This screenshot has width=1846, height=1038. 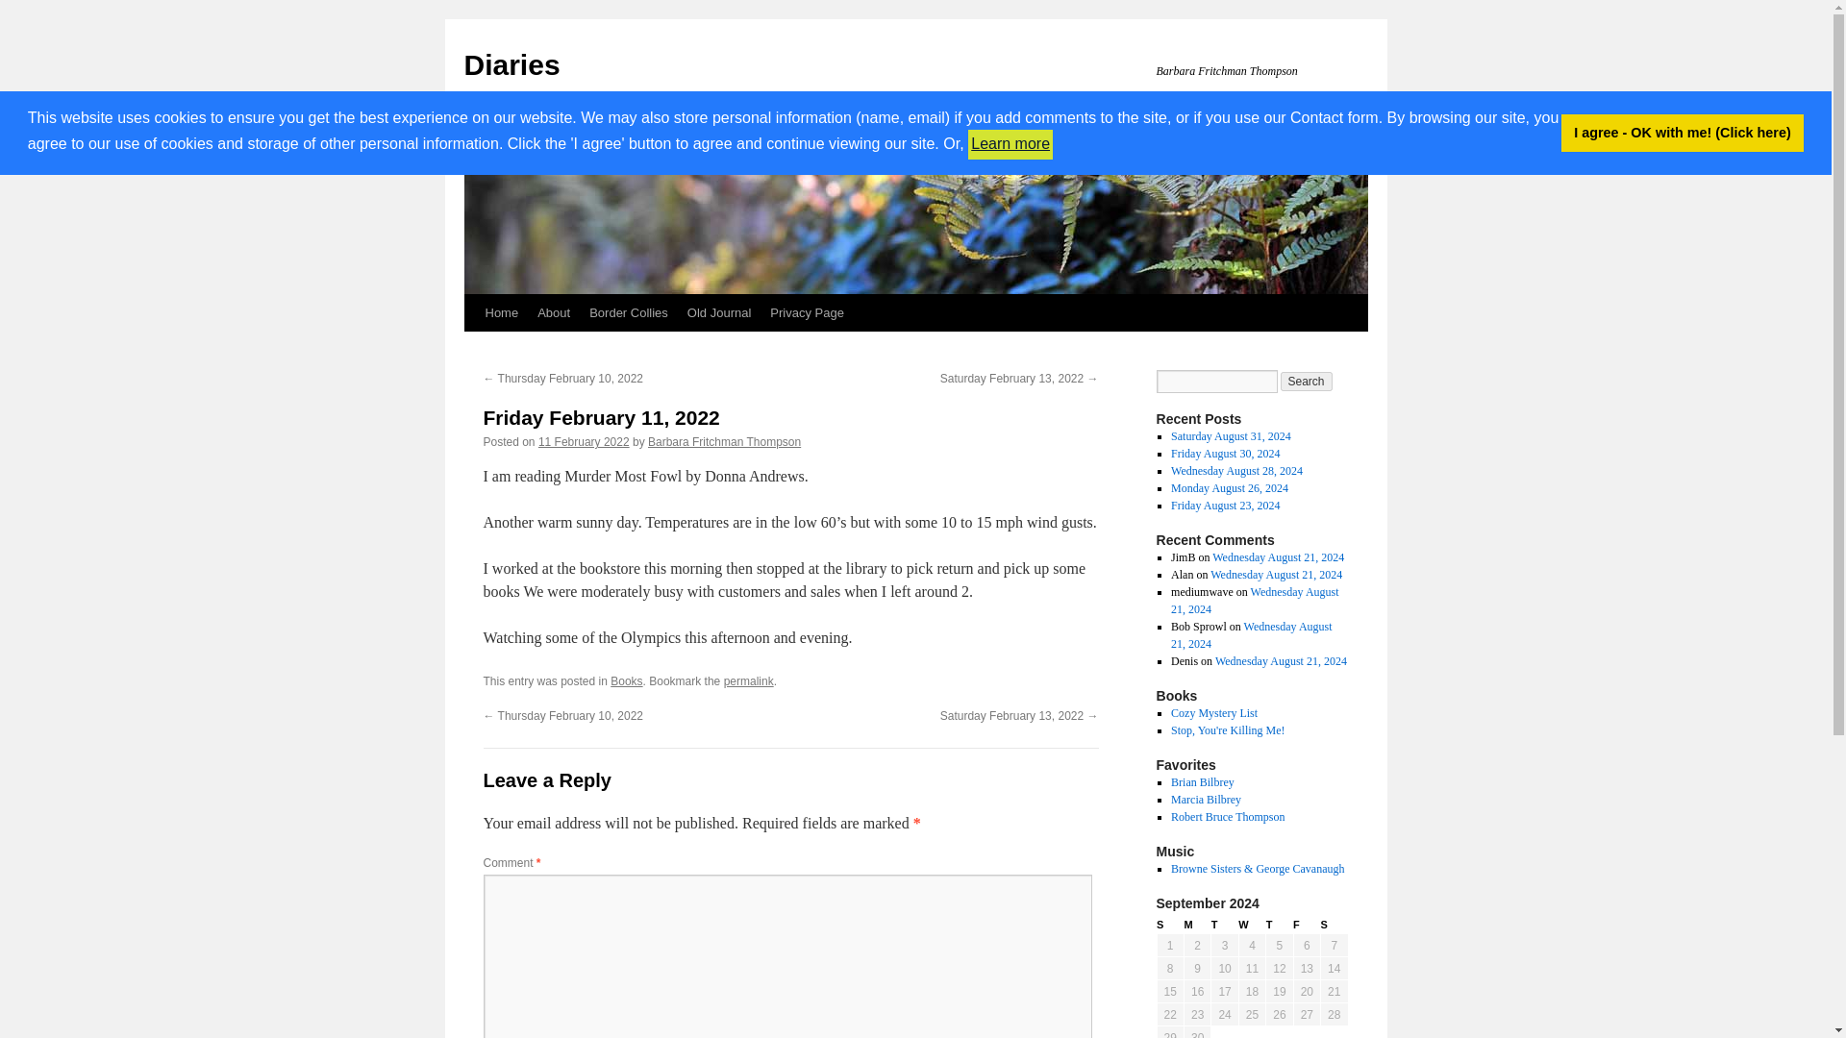 What do you see at coordinates (1236, 470) in the screenshot?
I see `Wednesday August 28, 2024` at bounding box center [1236, 470].